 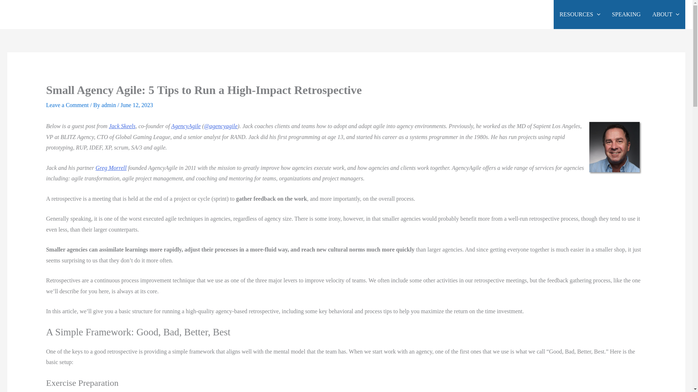 I want to click on Jack Skeels, so click(x=615, y=148).